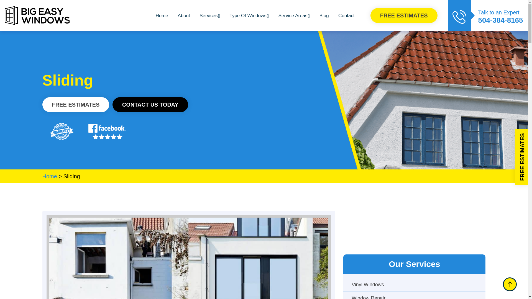  What do you see at coordinates (162, 16) in the screenshot?
I see `Home` at bounding box center [162, 16].